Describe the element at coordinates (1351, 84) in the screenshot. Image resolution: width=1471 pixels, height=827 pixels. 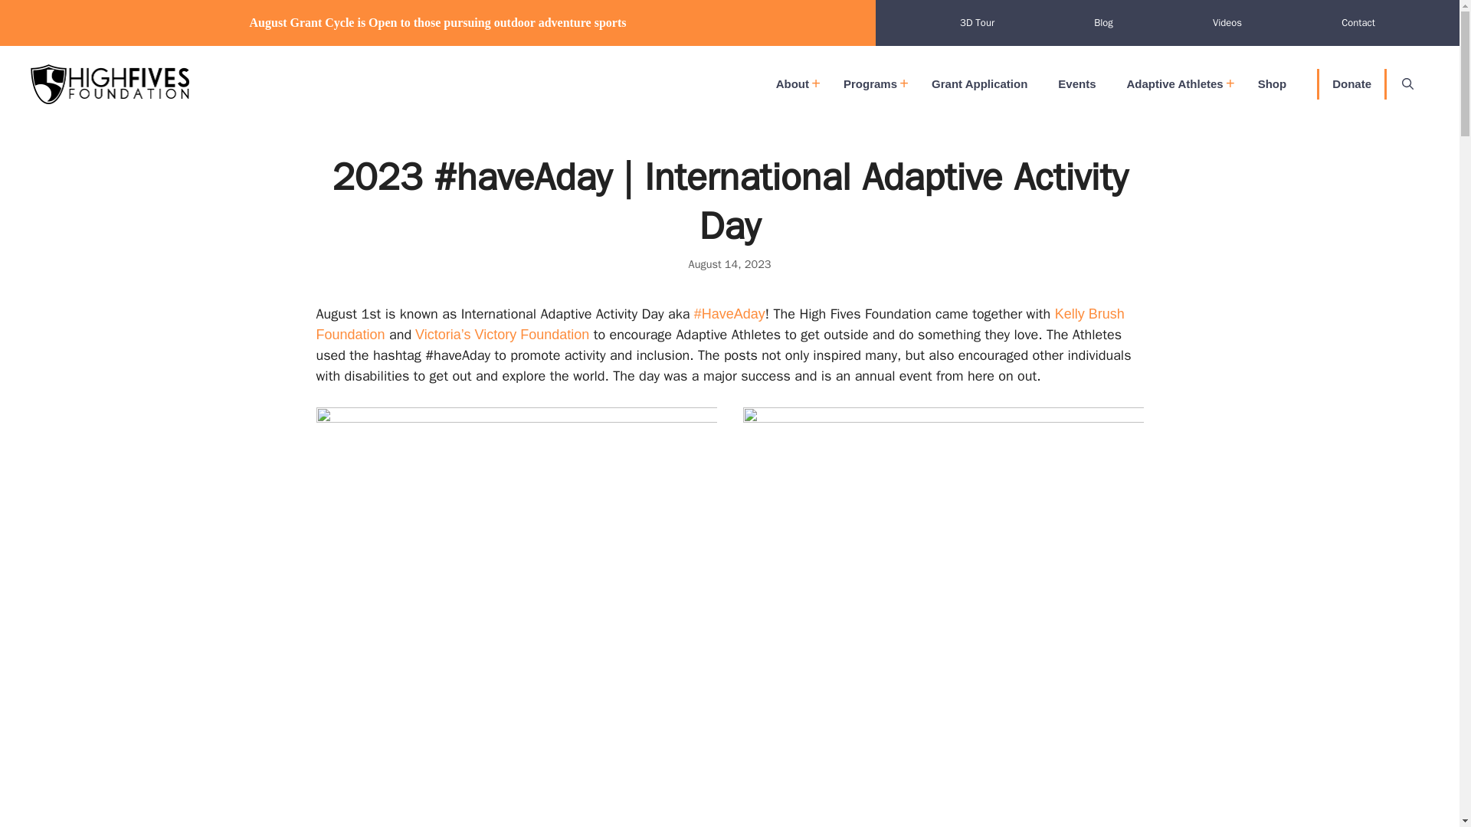
I see `Donate` at that location.